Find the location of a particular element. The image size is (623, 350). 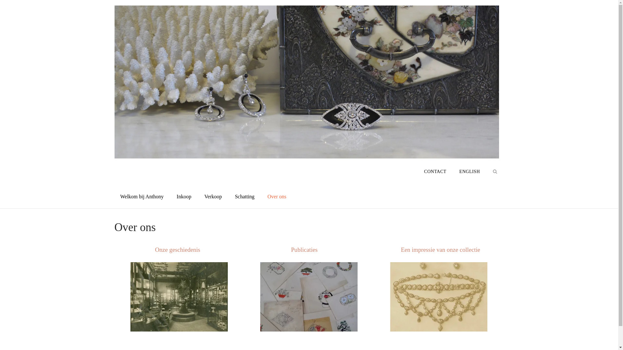

Een impressie van onze collectie is located at coordinates (441, 250).